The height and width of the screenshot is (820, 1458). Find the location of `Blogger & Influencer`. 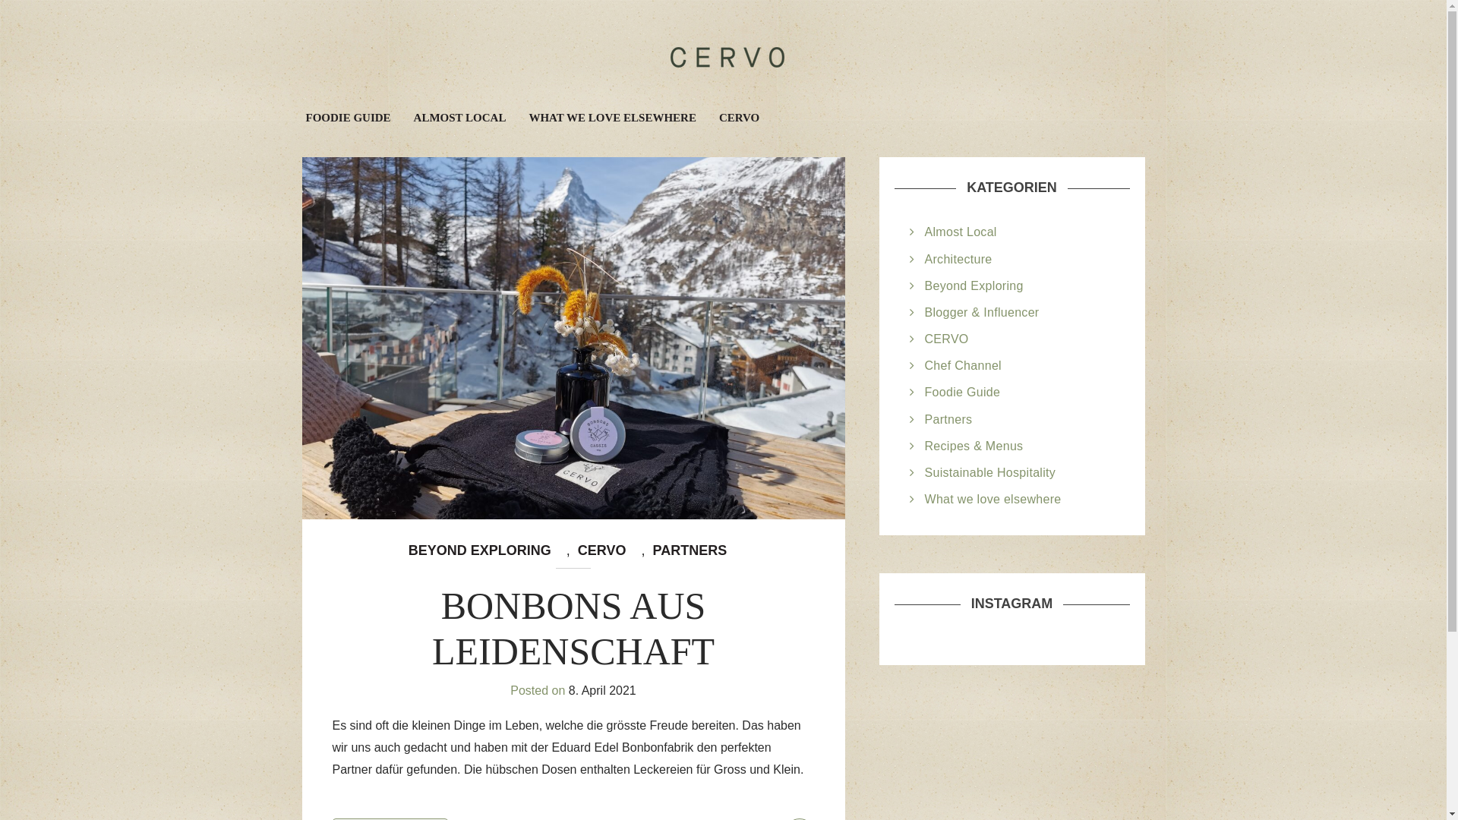

Blogger & Influencer is located at coordinates (983, 313).